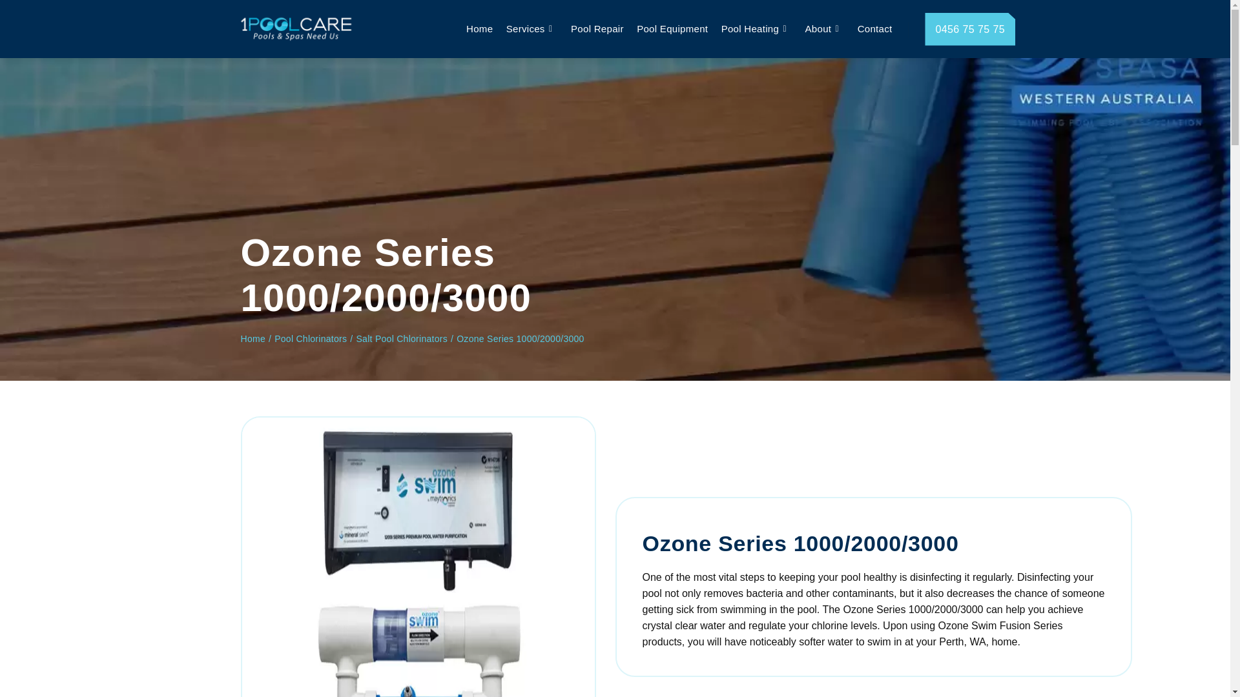 The width and height of the screenshot is (1240, 697). Describe the element at coordinates (816, 28) in the screenshot. I see `About` at that location.